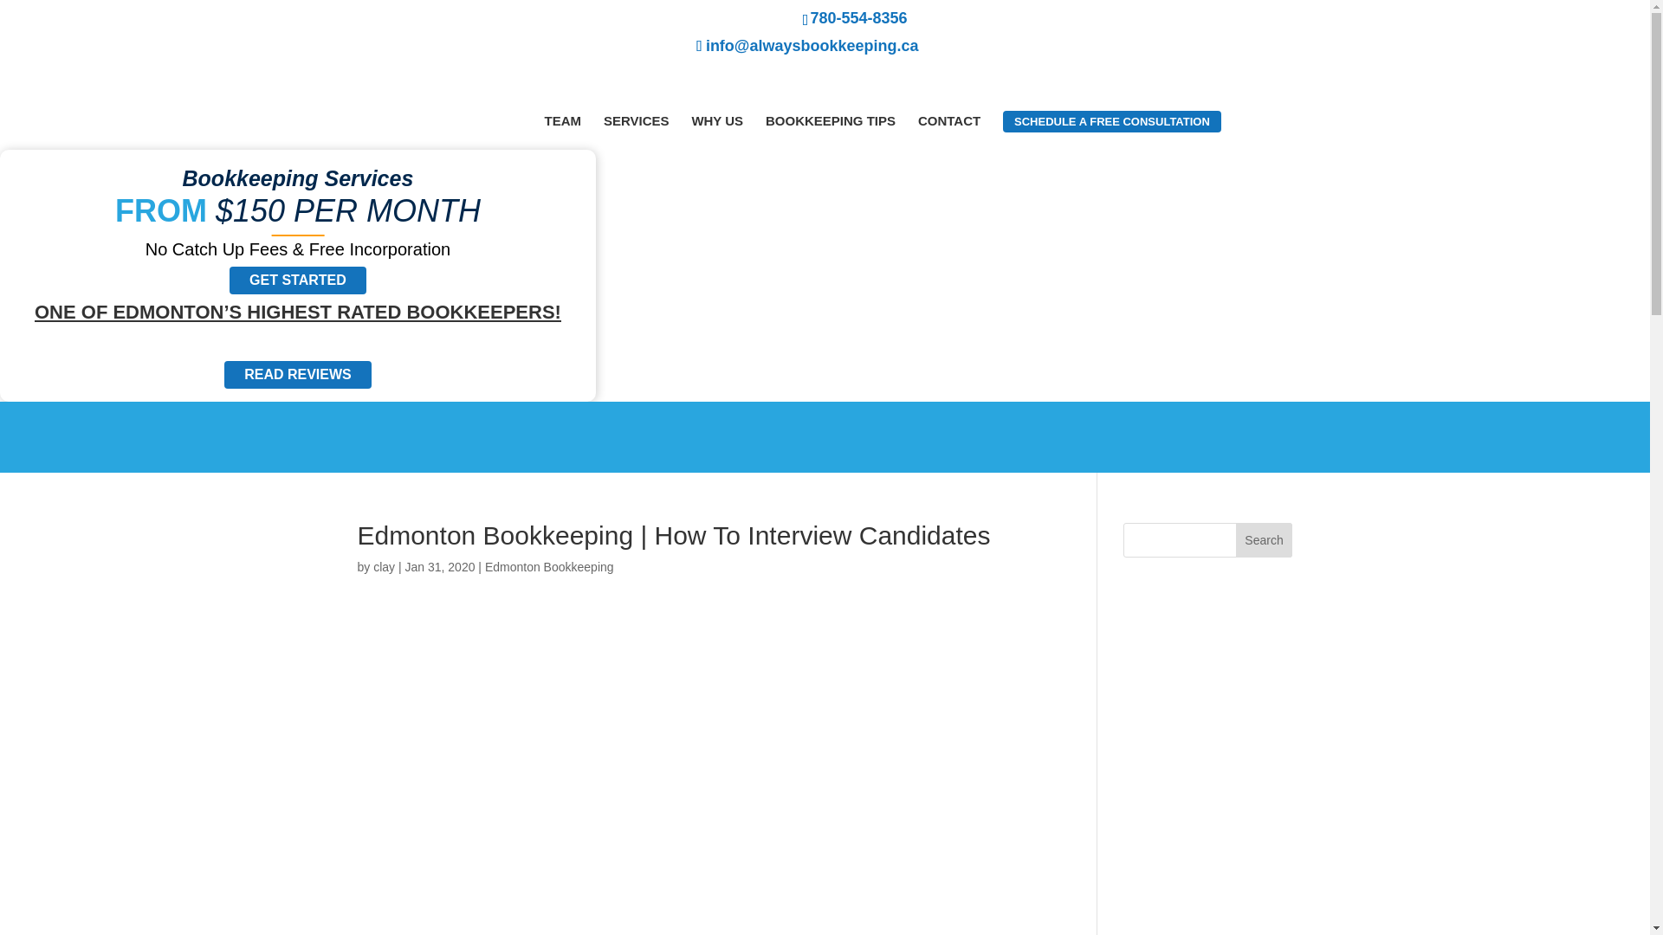  I want to click on SERVICES, so click(636, 120).